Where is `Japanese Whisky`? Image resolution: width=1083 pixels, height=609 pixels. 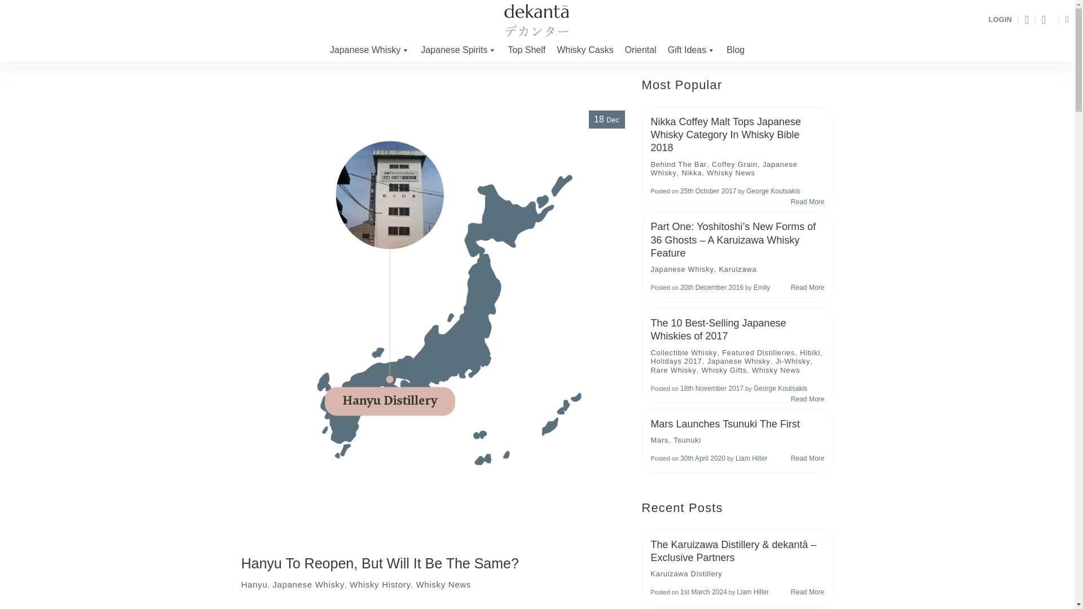
Japanese Whisky is located at coordinates (369, 50).